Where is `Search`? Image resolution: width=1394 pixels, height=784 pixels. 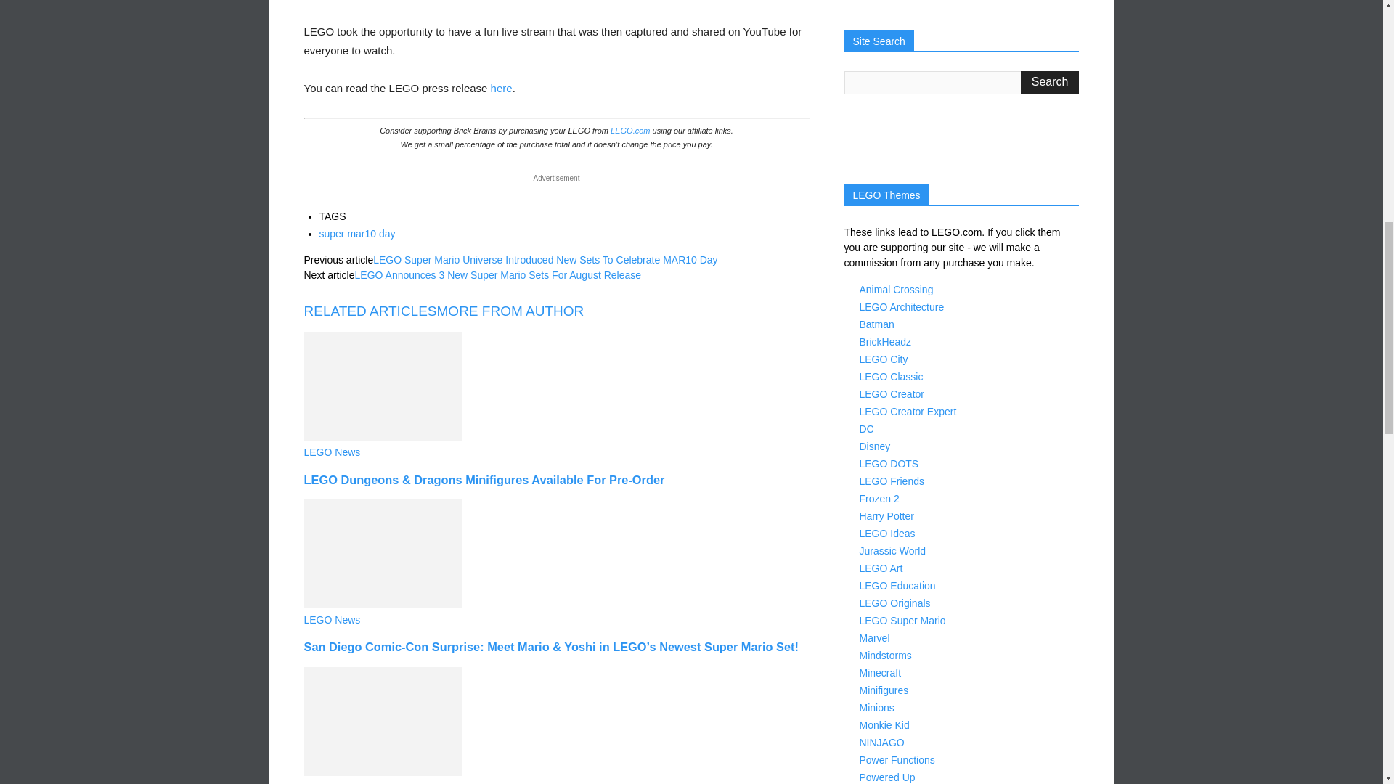
Search is located at coordinates (1050, 83).